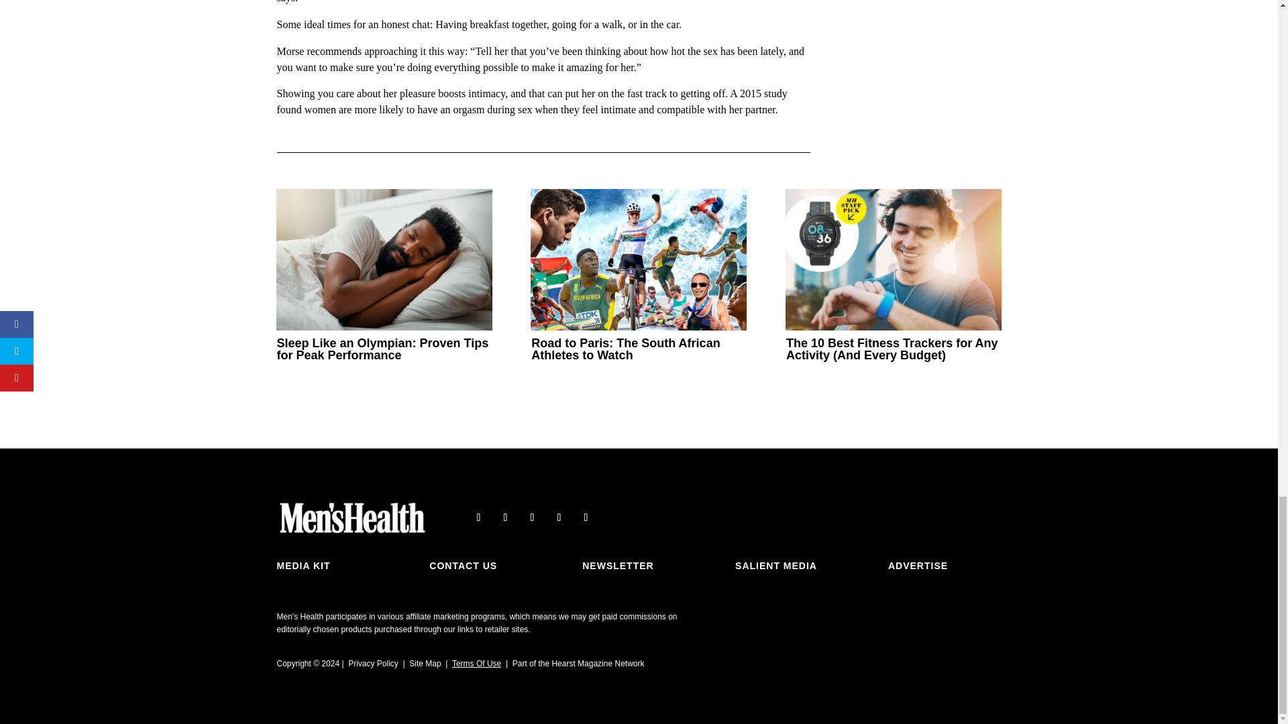 The width and height of the screenshot is (1288, 724). What do you see at coordinates (531, 518) in the screenshot?
I see `Follow on Instagram` at bounding box center [531, 518].